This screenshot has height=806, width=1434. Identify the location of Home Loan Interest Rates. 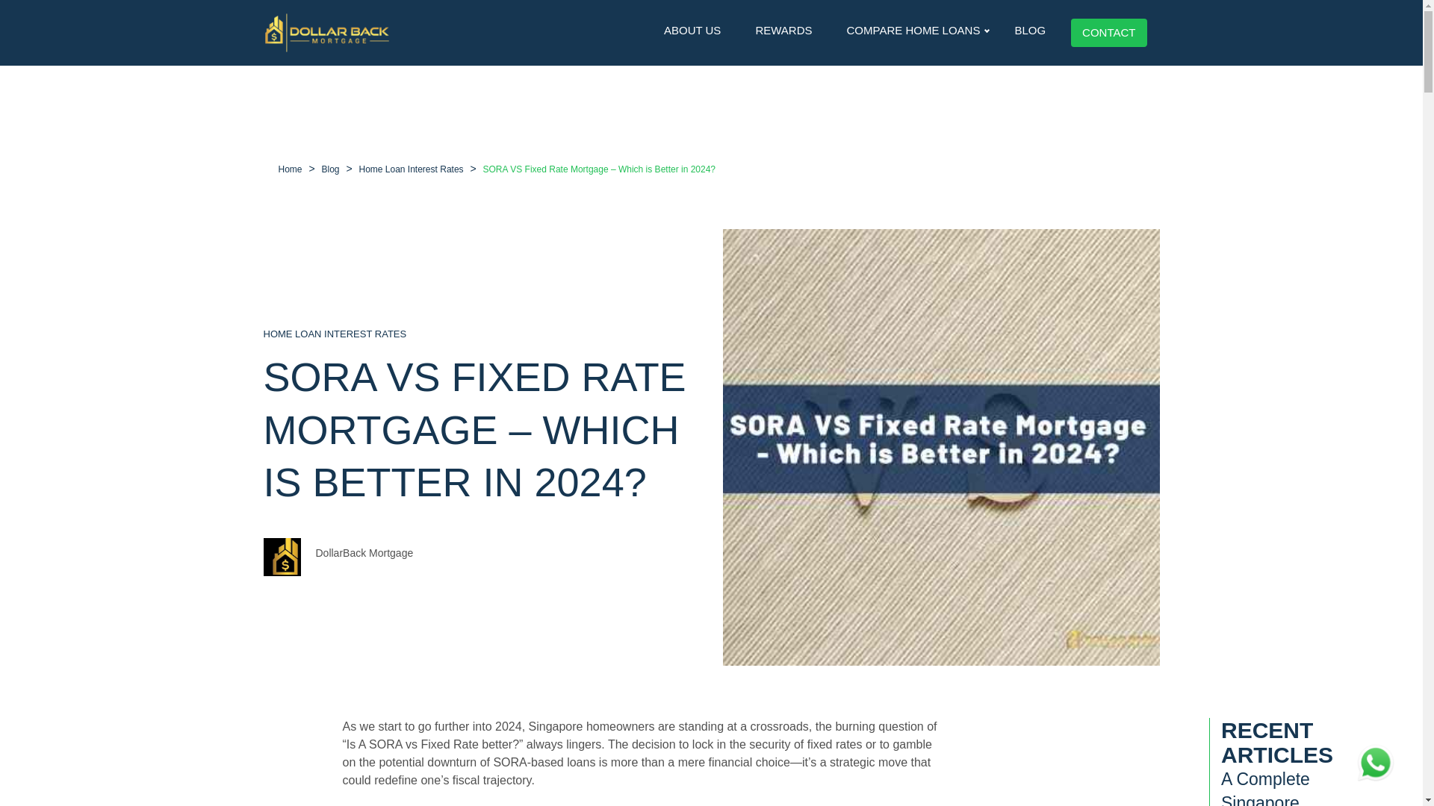
(411, 169).